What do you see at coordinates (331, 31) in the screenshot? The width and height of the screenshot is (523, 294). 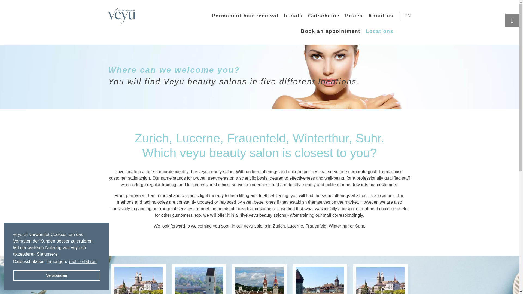 I see `Book an appointment` at bounding box center [331, 31].